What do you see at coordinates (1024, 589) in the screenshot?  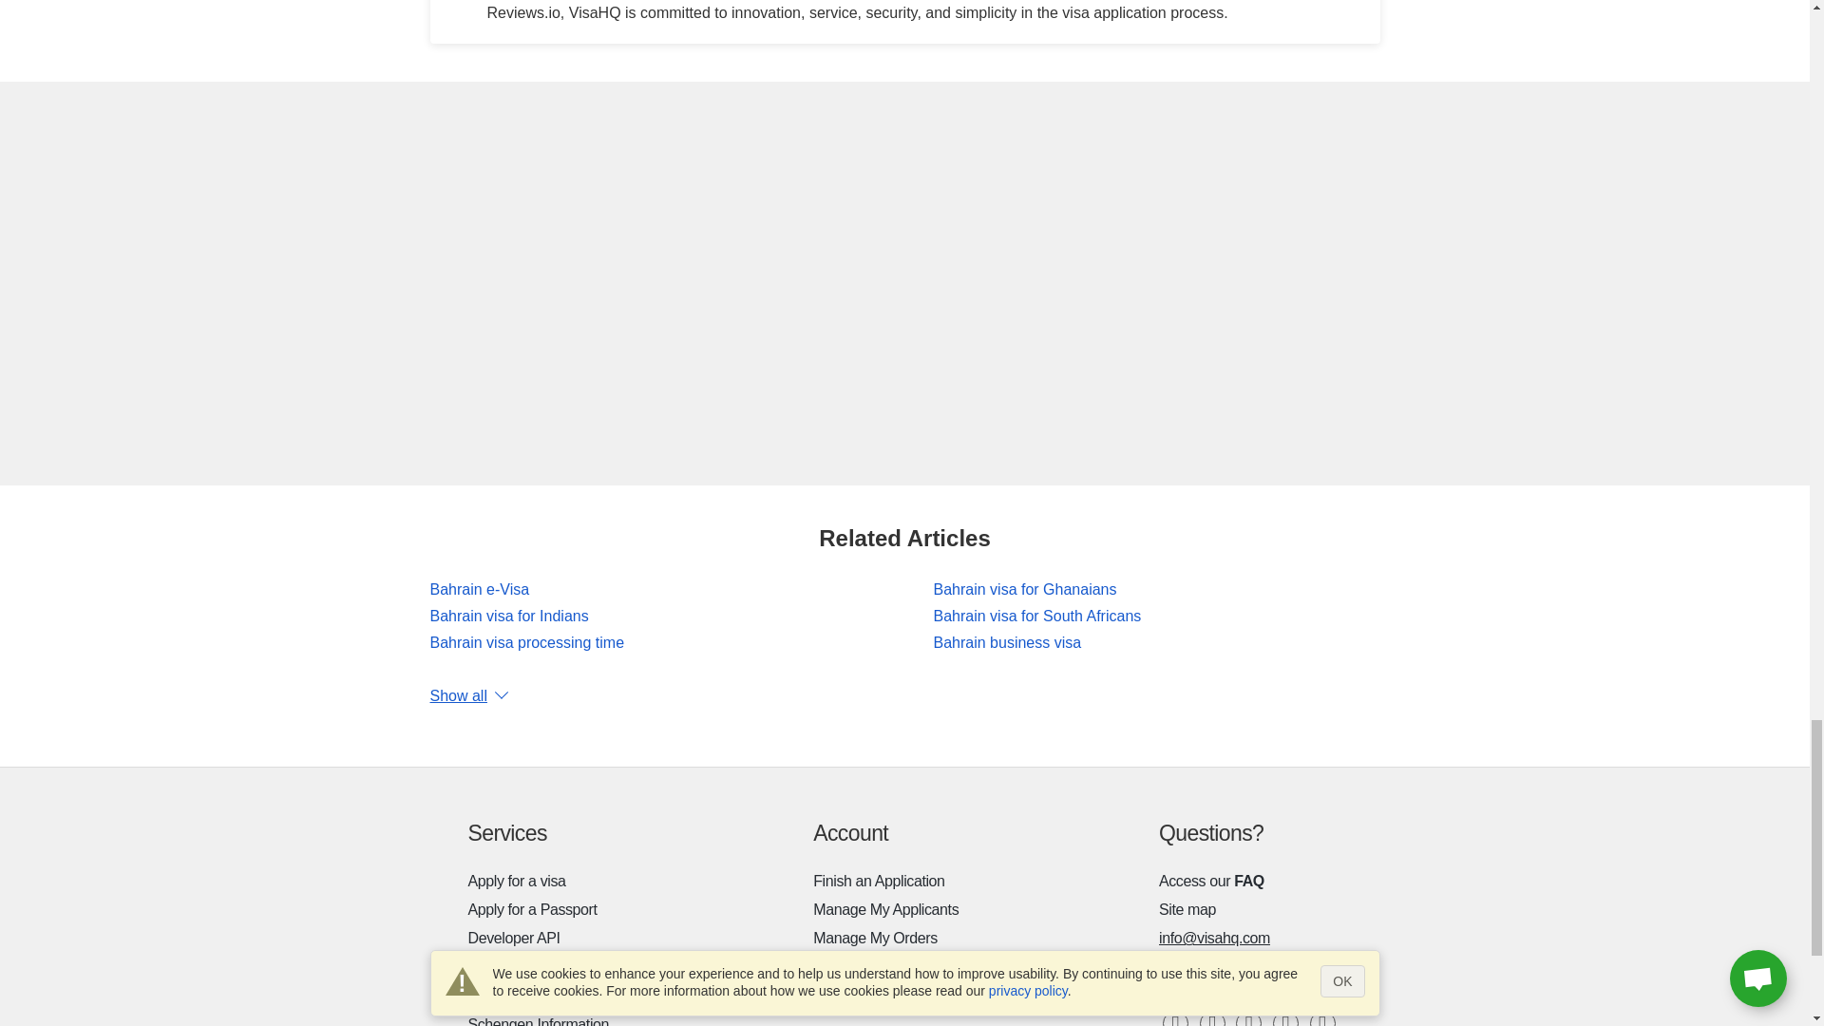 I see `Bahrain visa for Ghanaians` at bounding box center [1024, 589].